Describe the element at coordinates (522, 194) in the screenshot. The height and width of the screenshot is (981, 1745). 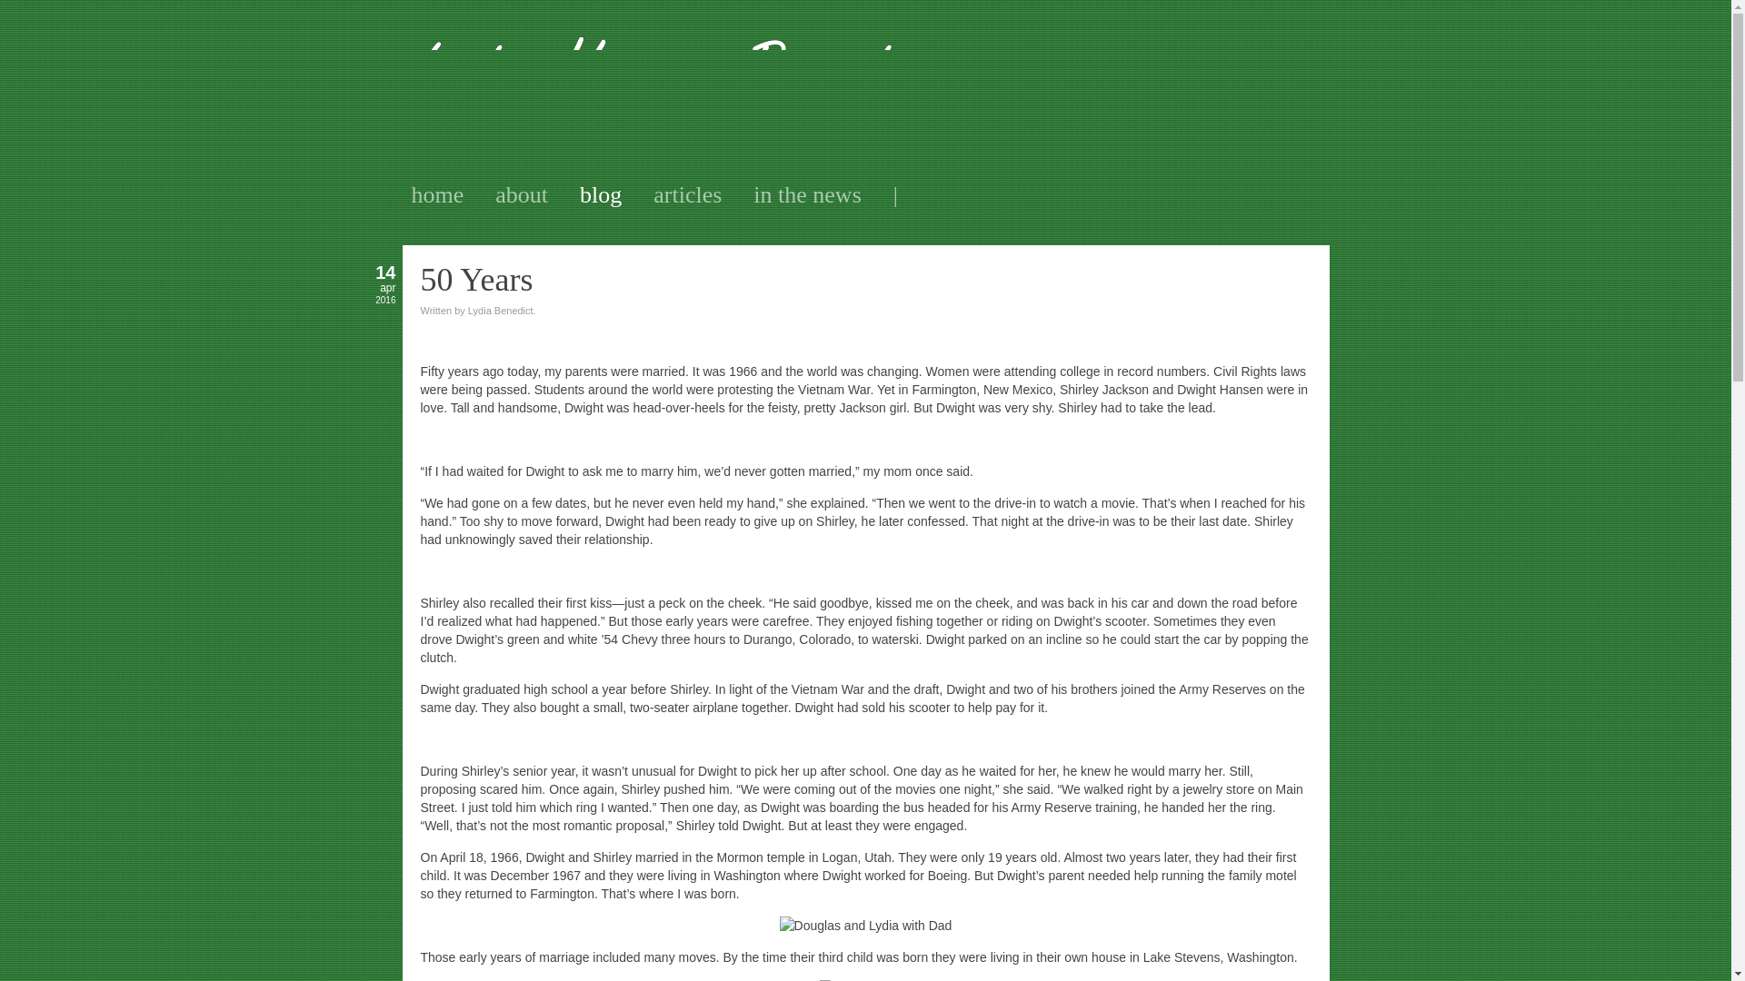
I see `about` at that location.